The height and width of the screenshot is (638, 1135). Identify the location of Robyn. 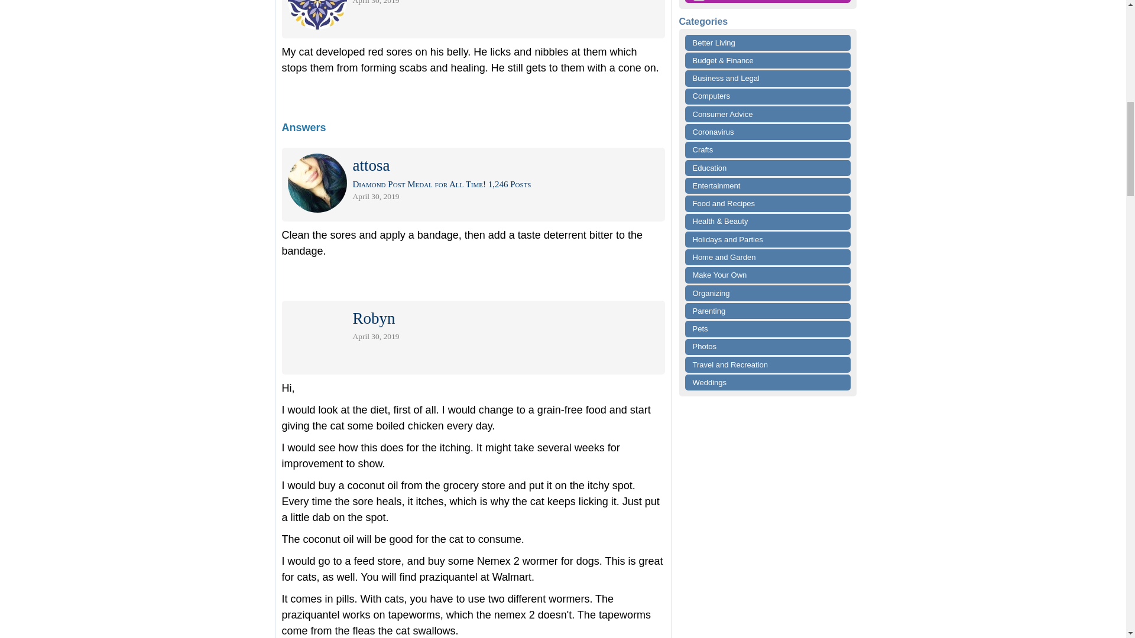
(374, 320).